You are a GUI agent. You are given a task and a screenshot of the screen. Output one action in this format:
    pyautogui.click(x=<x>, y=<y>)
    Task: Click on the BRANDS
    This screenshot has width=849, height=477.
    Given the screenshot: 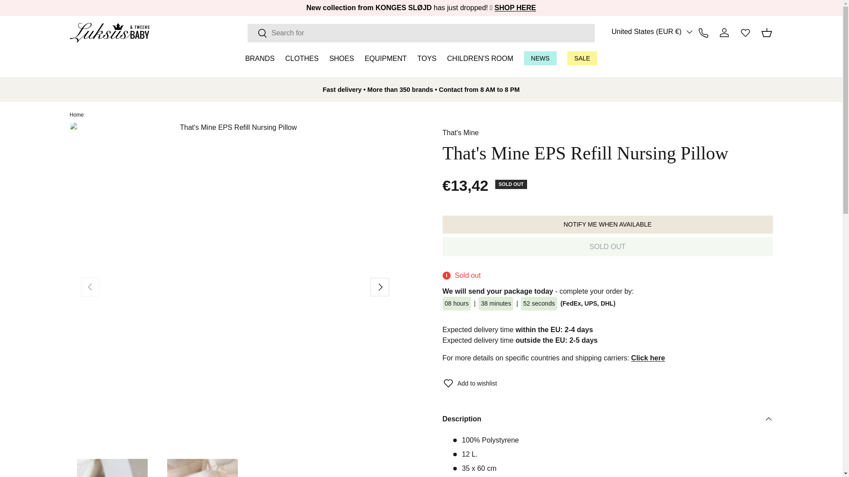 What is the action you would take?
    pyautogui.click(x=260, y=58)
    